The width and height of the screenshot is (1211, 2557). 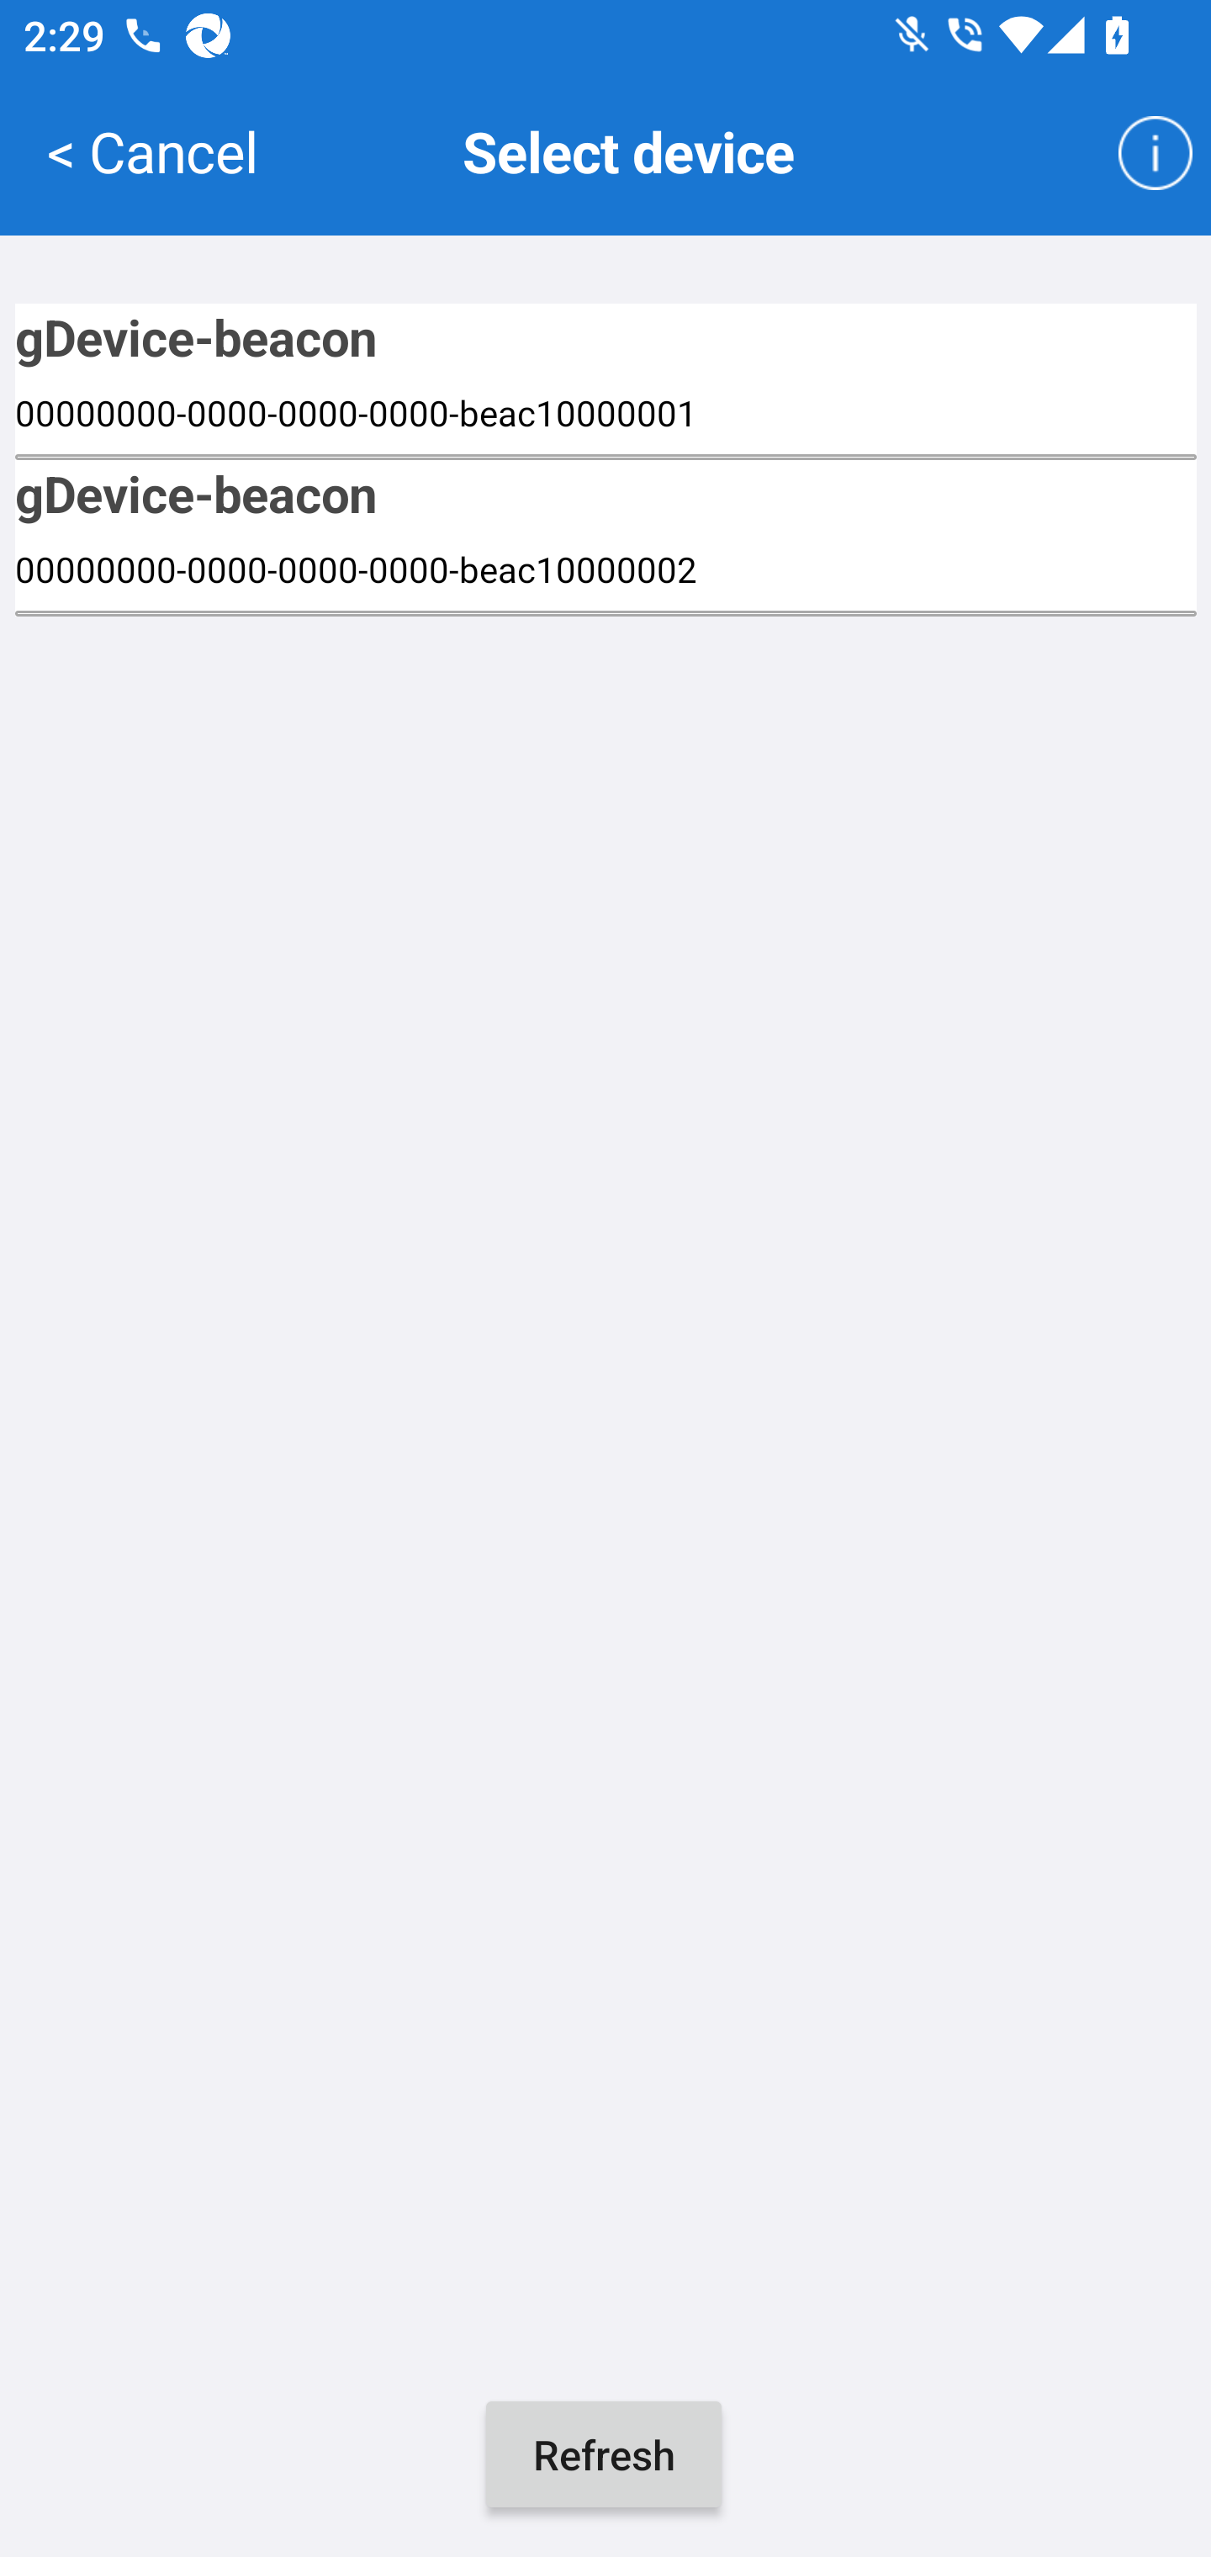 What do you see at coordinates (604, 2454) in the screenshot?
I see `Refresh` at bounding box center [604, 2454].